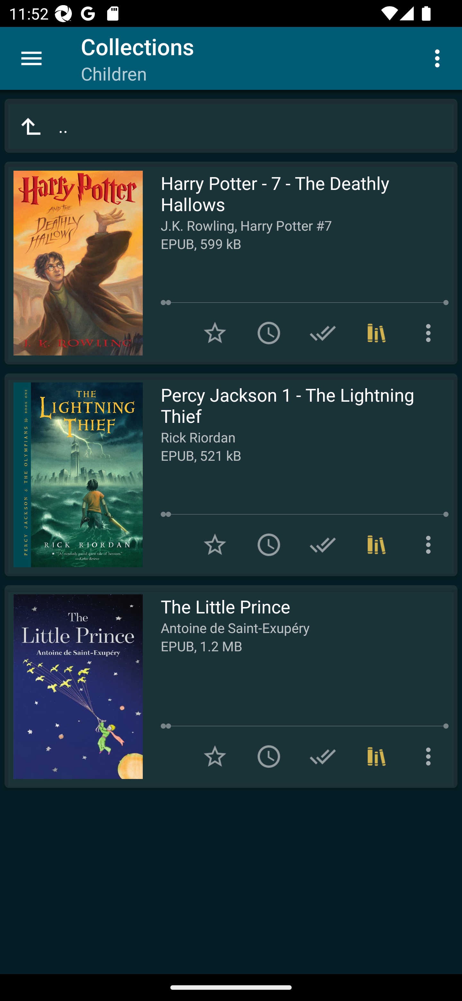  What do you see at coordinates (31, 58) in the screenshot?
I see `Menu` at bounding box center [31, 58].